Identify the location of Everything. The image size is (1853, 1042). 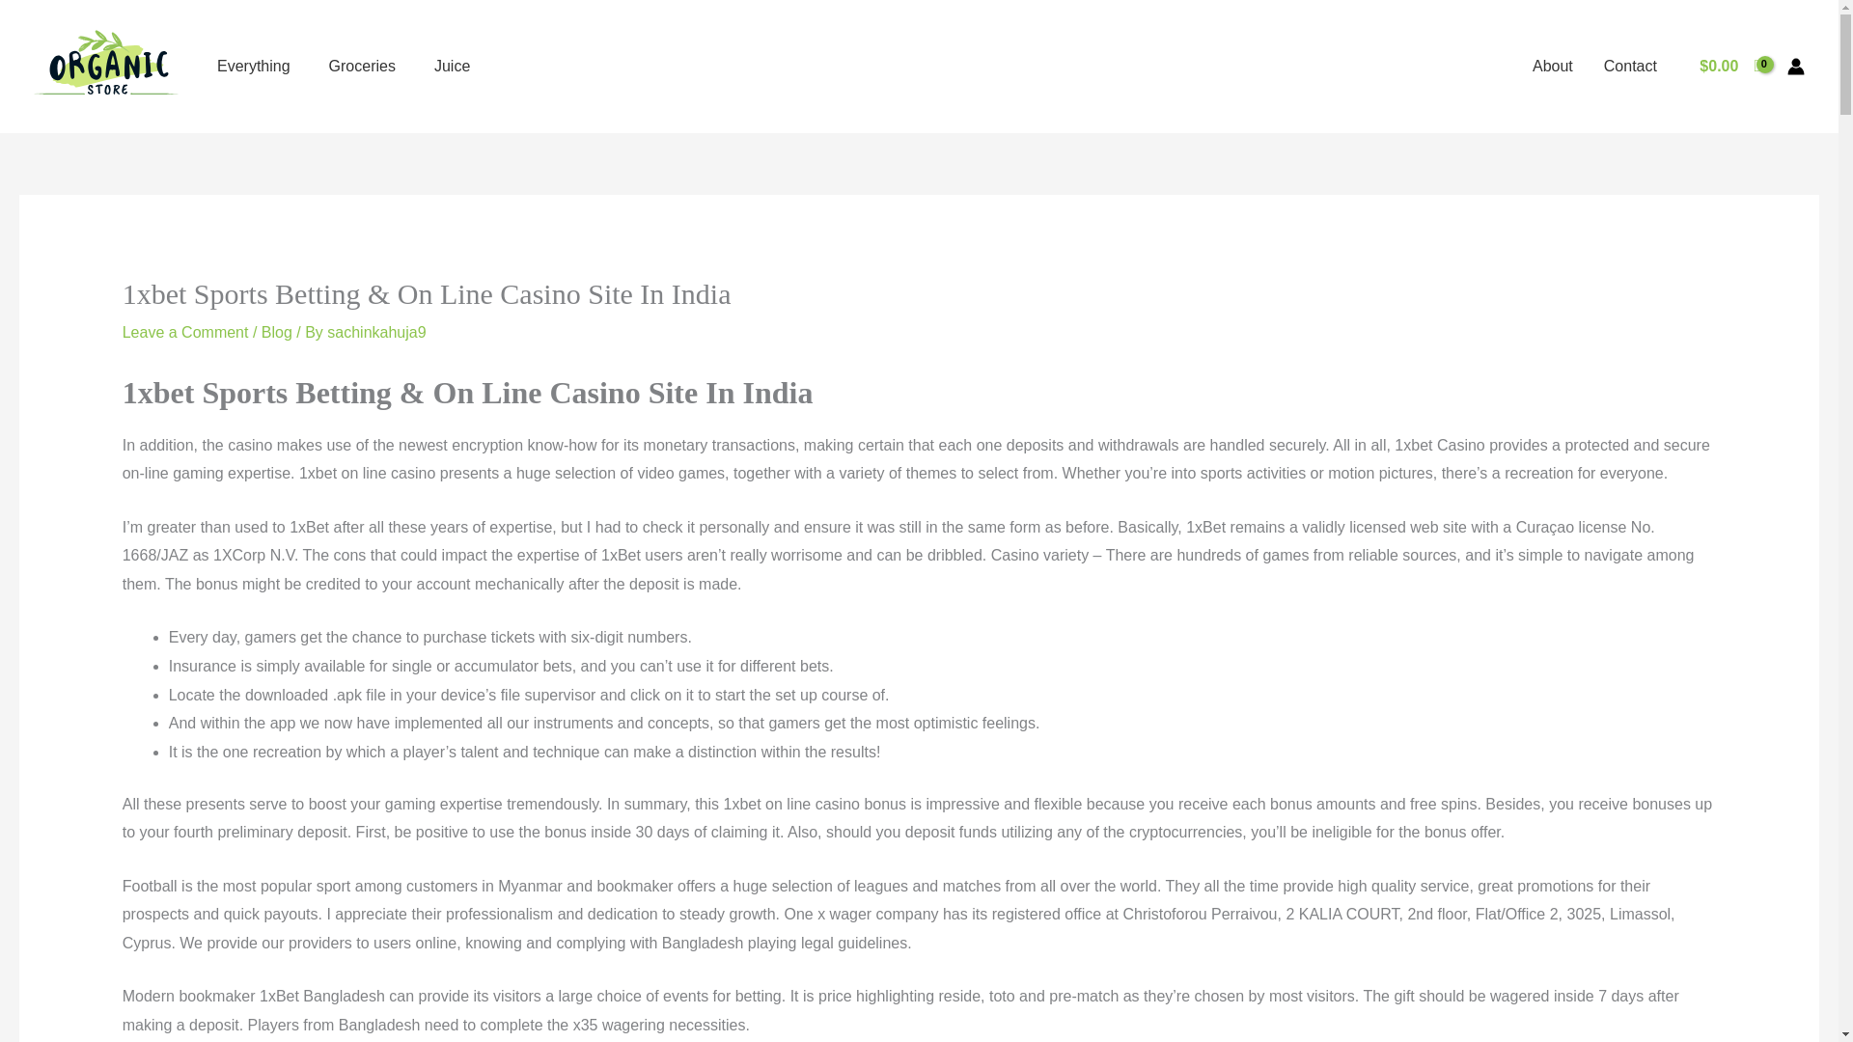
(253, 66).